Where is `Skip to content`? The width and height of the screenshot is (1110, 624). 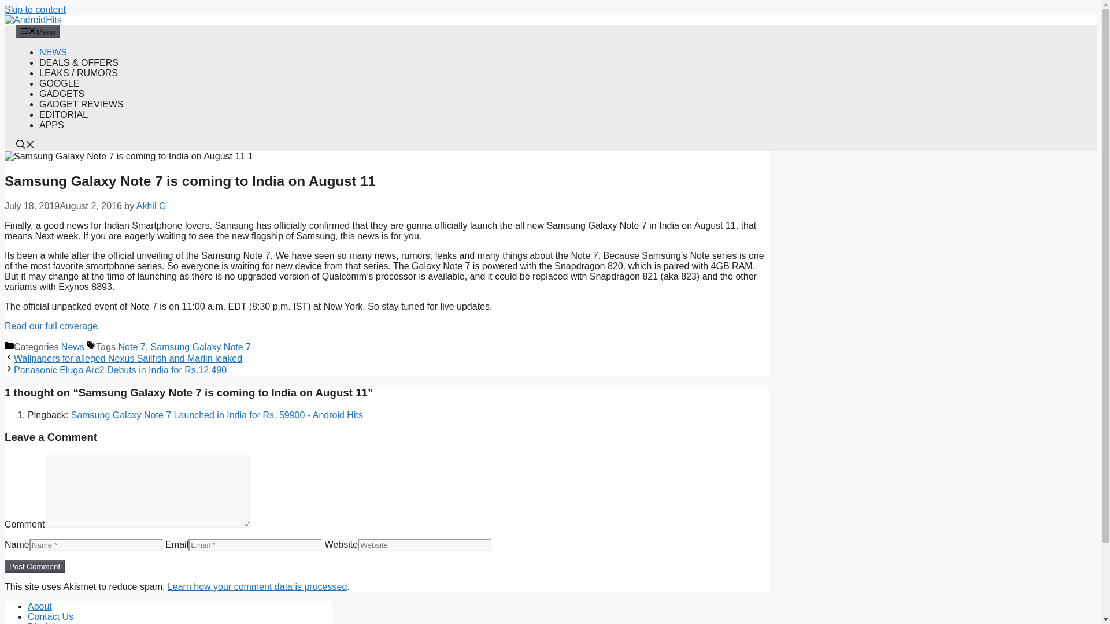 Skip to content is located at coordinates (35, 9).